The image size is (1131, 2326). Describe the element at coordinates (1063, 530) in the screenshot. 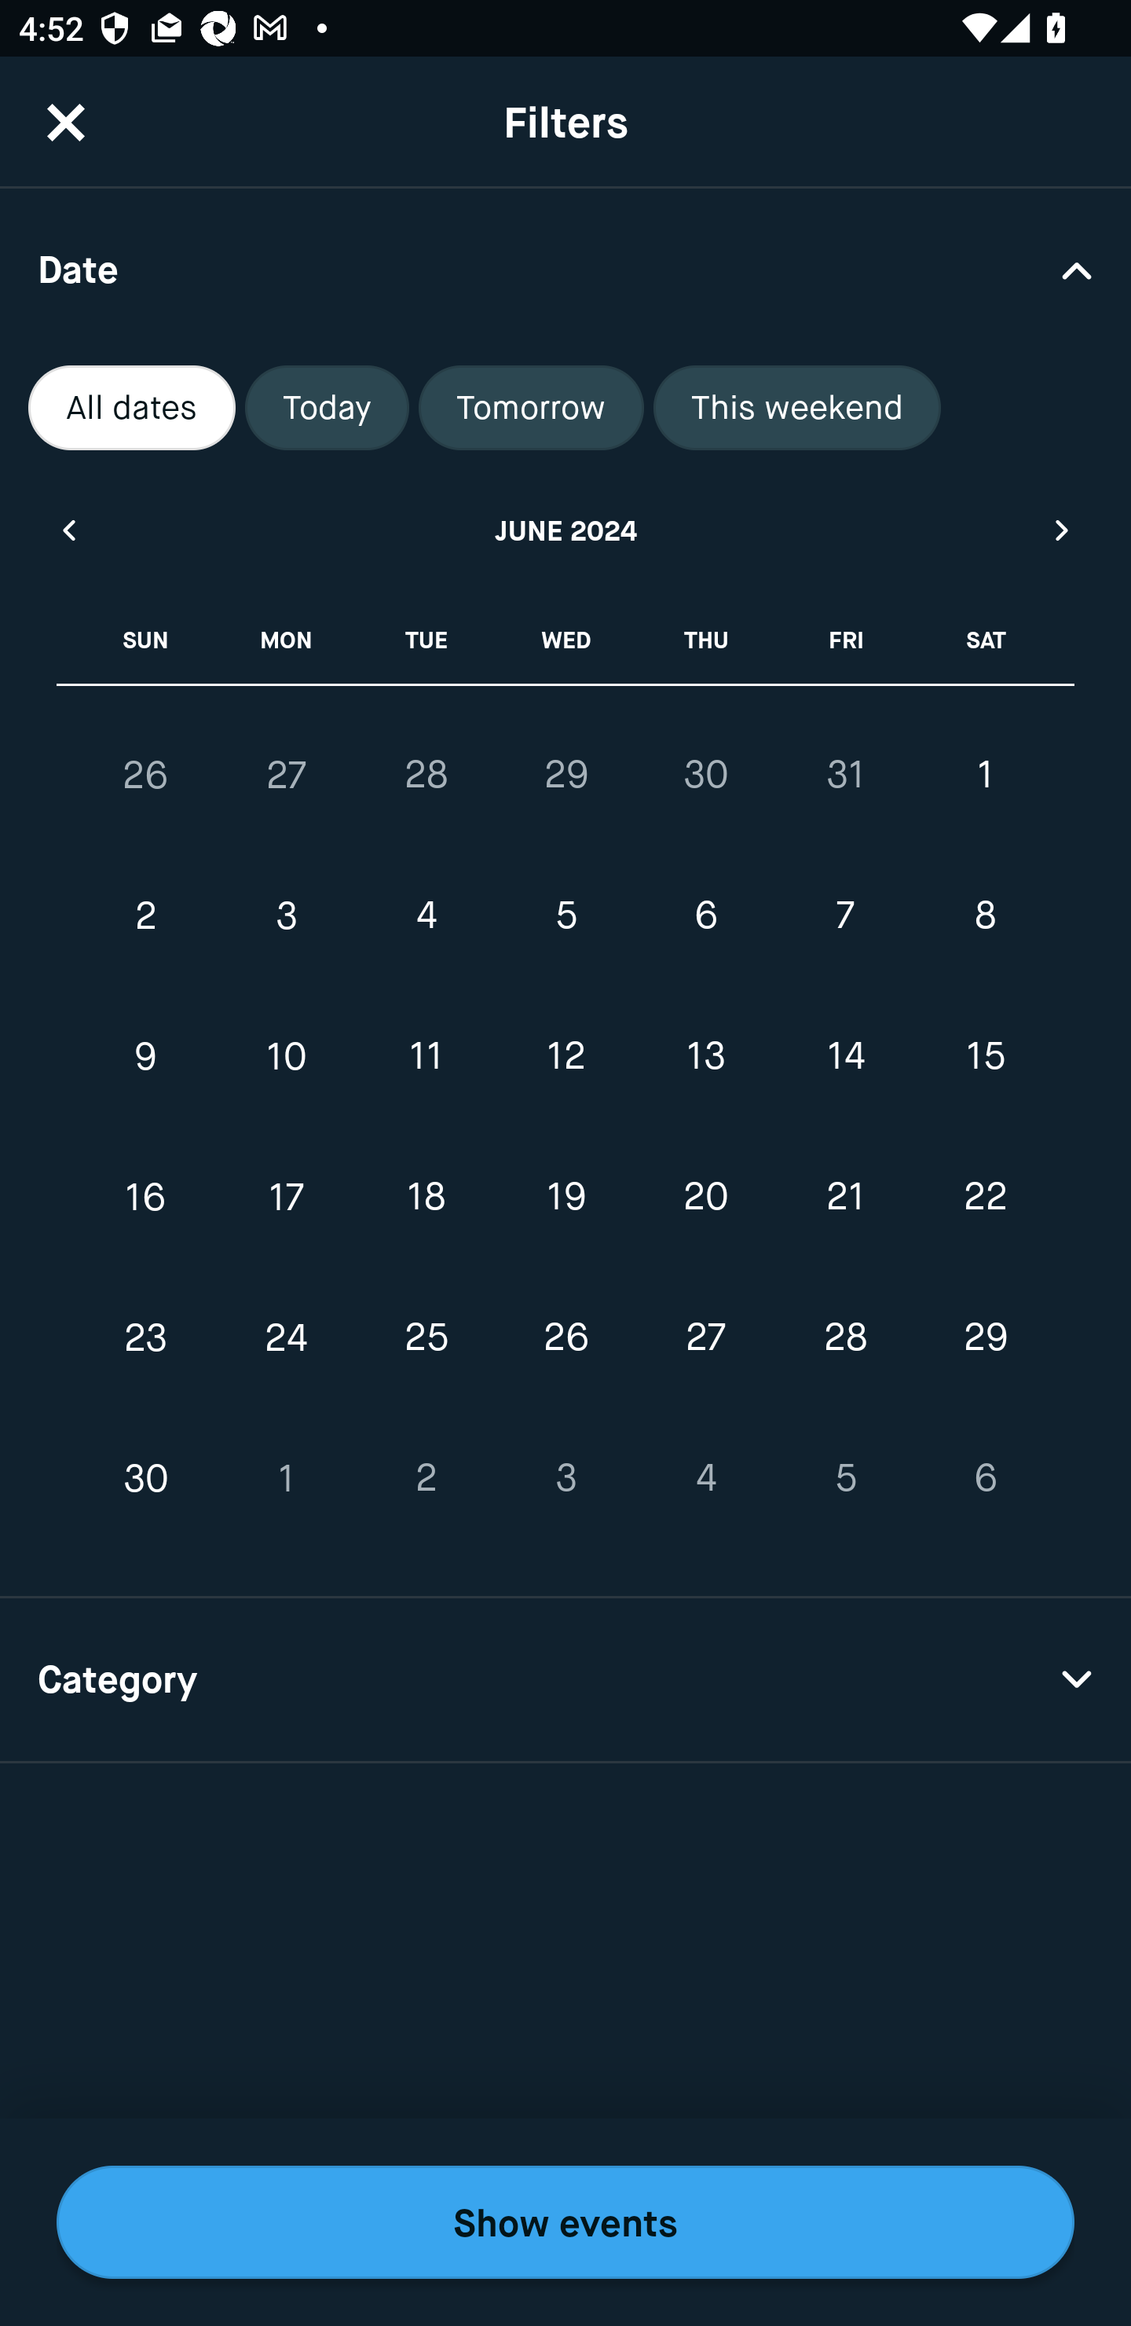

I see `Next` at that location.